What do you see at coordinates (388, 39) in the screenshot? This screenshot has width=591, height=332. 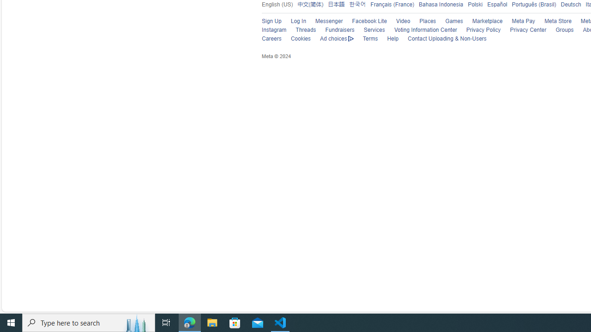 I see `Help` at bounding box center [388, 39].